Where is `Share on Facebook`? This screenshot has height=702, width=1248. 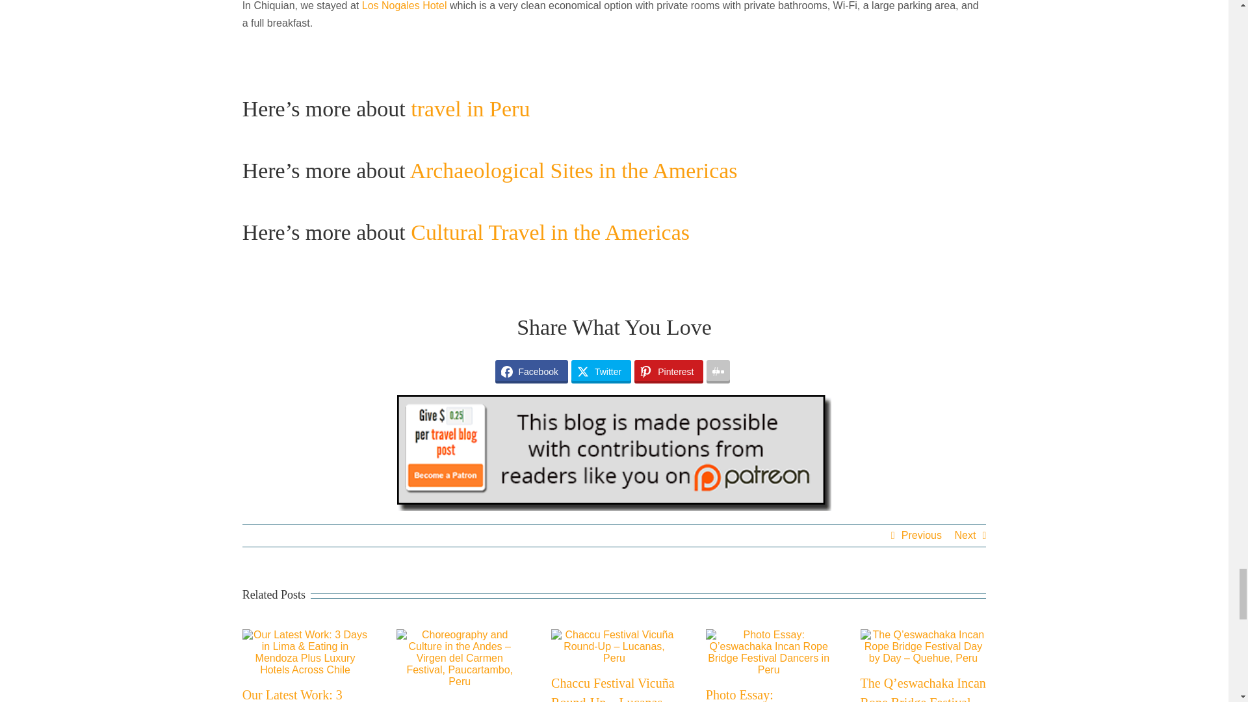 Share on Facebook is located at coordinates (532, 372).